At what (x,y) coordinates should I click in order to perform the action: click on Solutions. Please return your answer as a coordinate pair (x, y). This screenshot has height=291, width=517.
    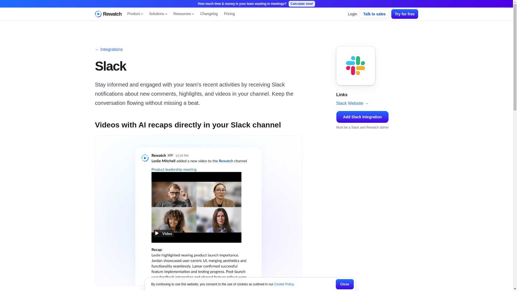
    Looking at the image, I should click on (404, 14).